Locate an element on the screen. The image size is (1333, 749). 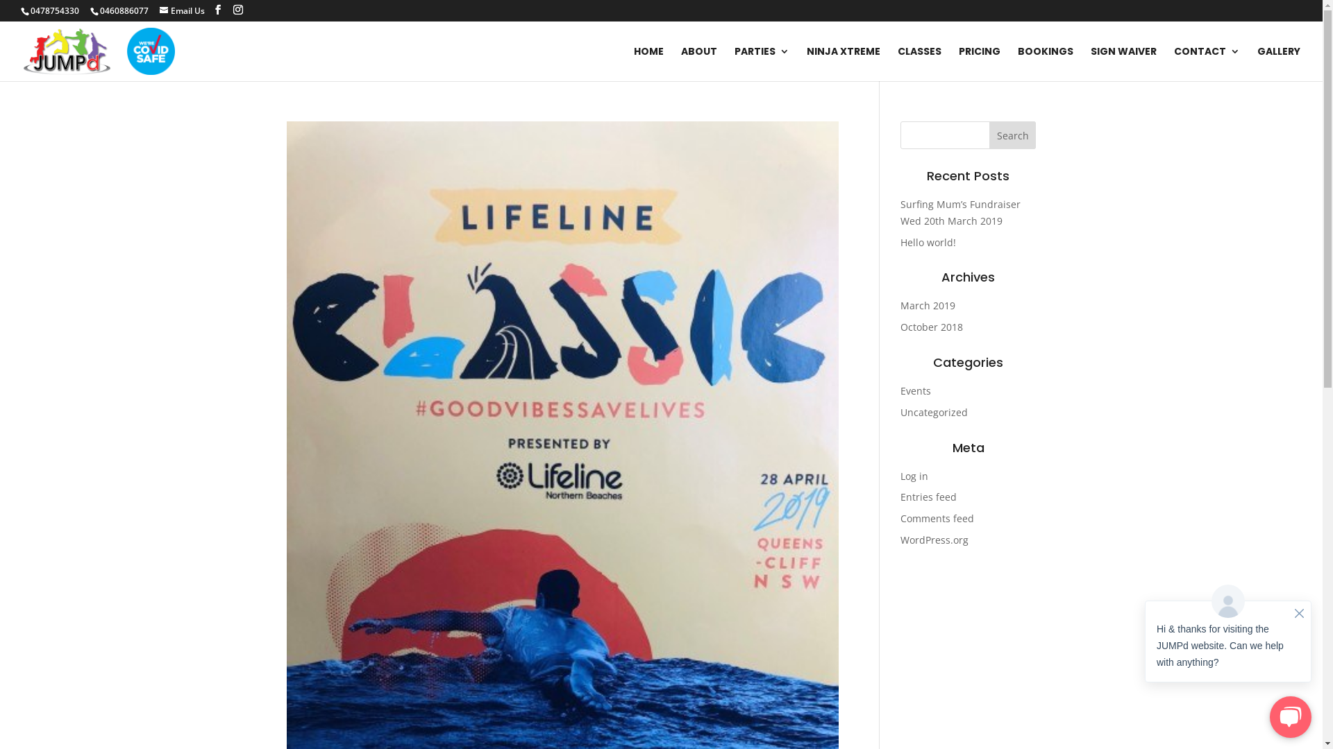
CONTACT is located at coordinates (1207, 64).